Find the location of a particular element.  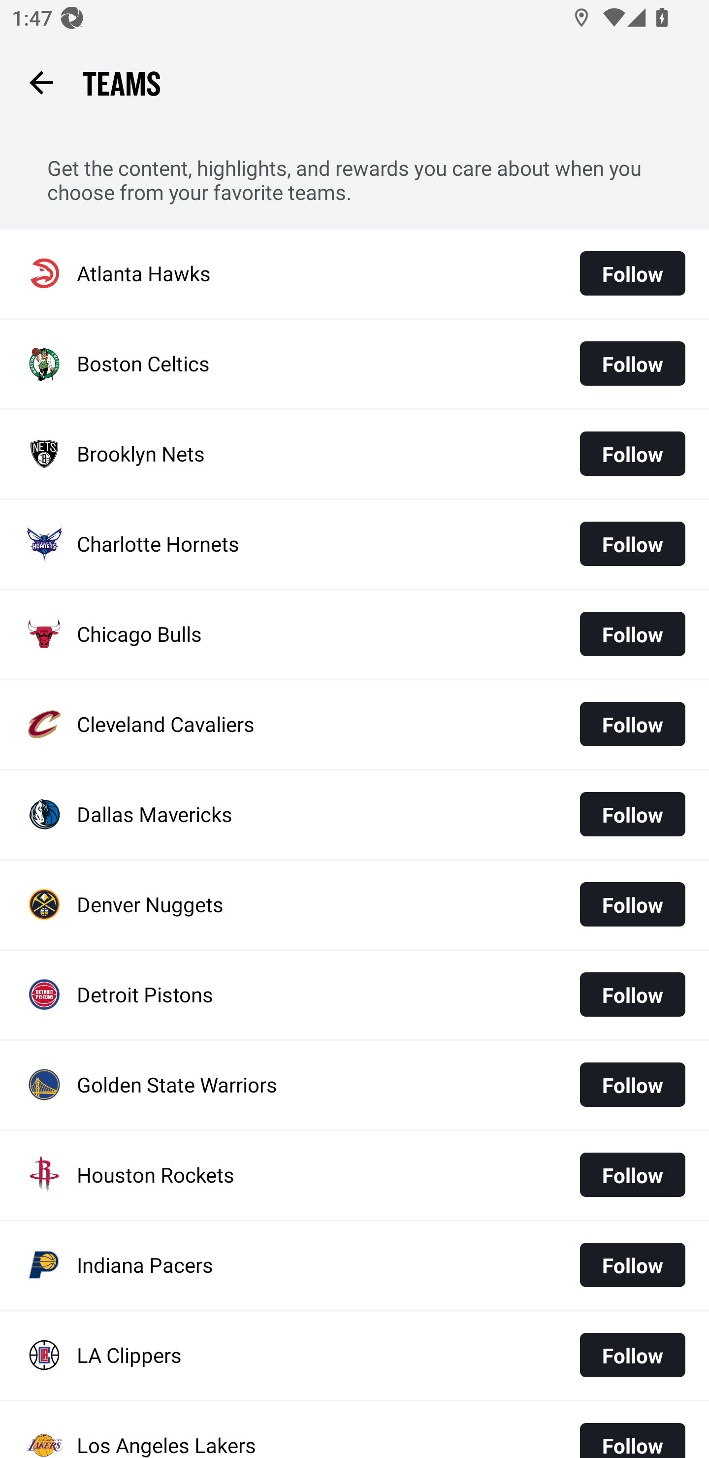

Golden State Warriors Follow is located at coordinates (354, 1086).